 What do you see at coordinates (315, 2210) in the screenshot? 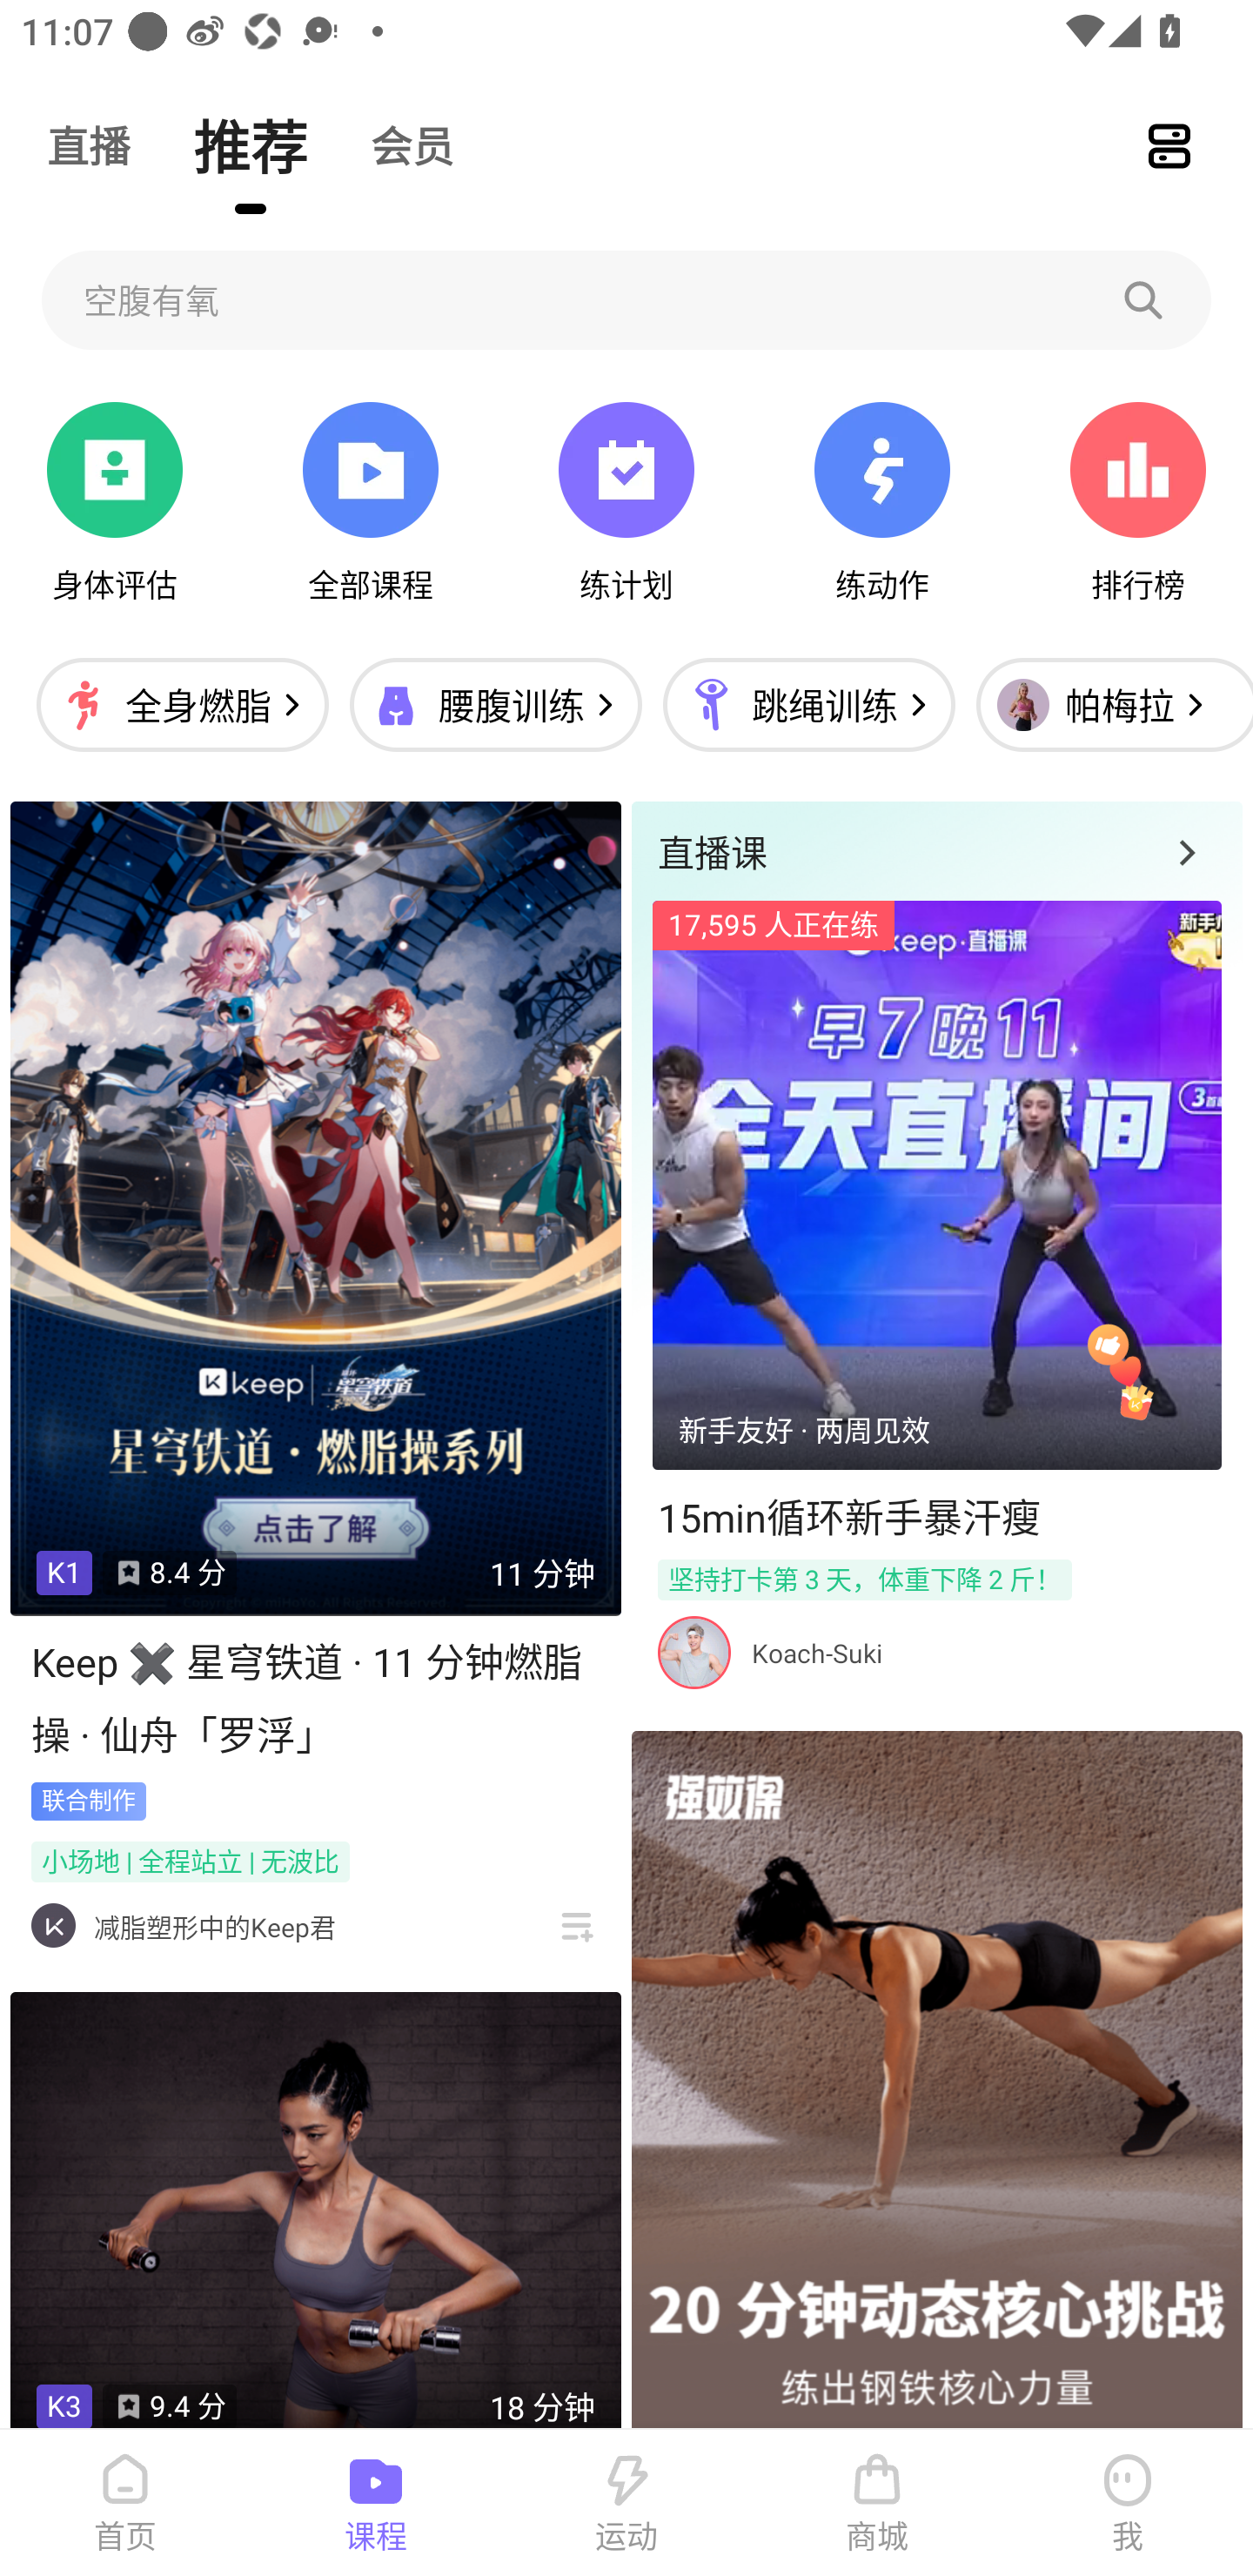
I see `K3 9.4 分 18 分钟` at bounding box center [315, 2210].